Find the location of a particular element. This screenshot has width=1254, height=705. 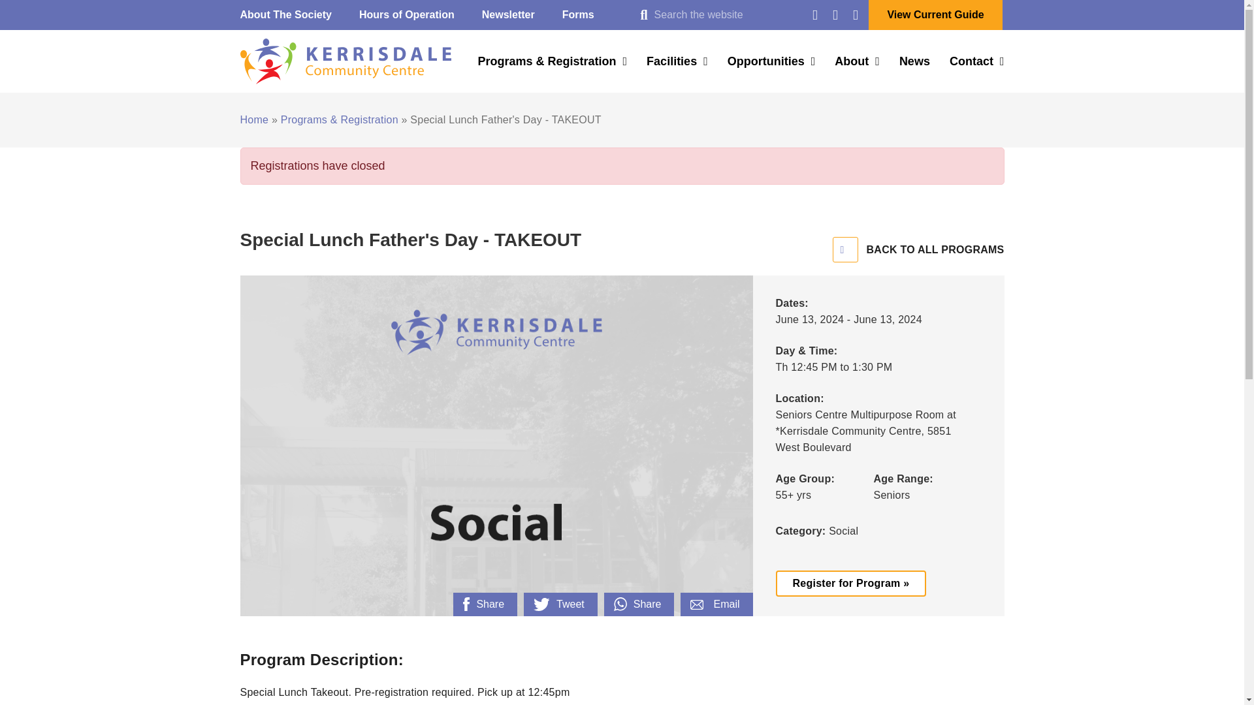

Facilities is located at coordinates (677, 61).